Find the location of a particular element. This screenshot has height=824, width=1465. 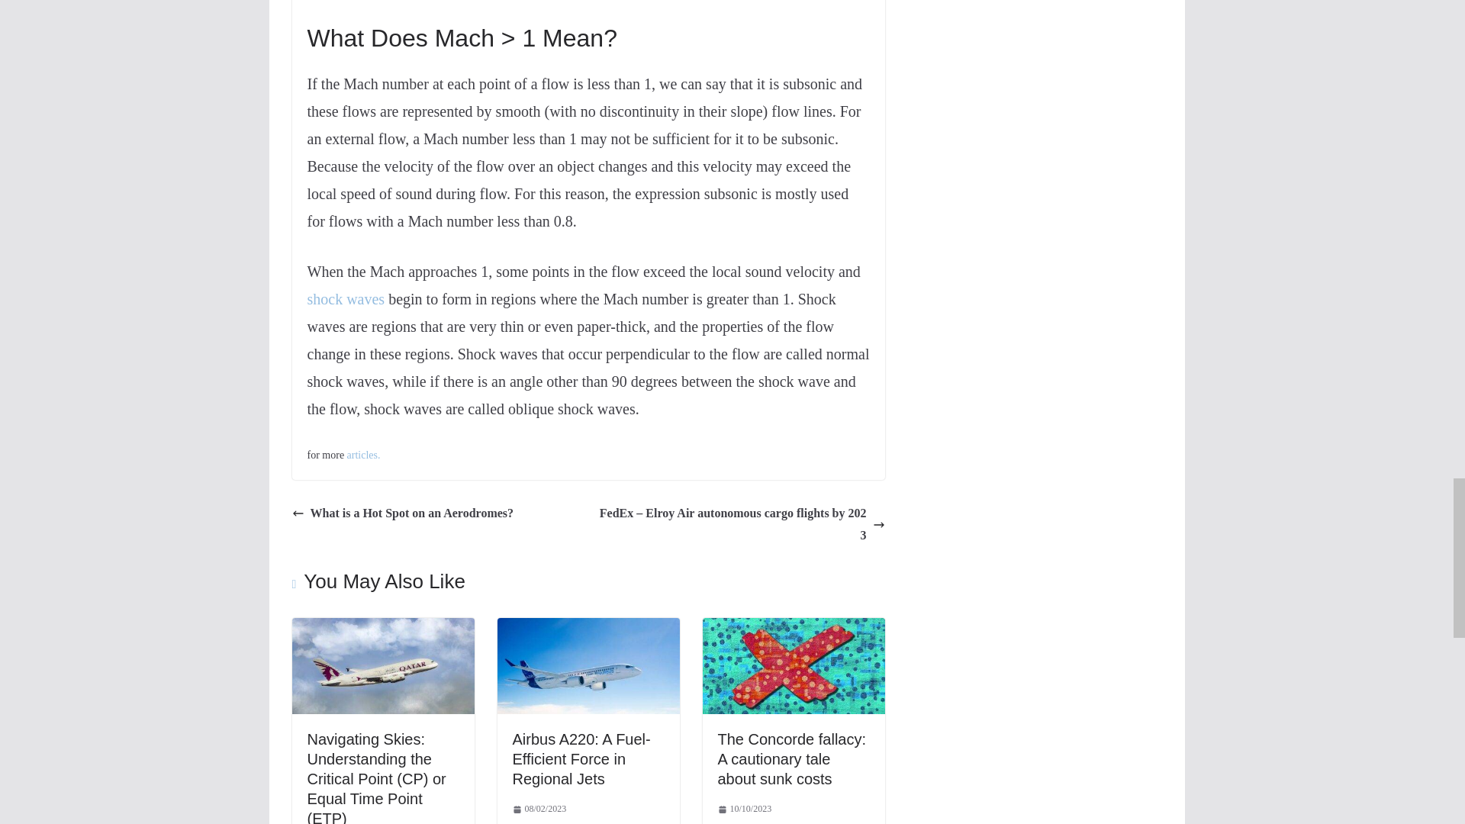

The Concorde fallacy: A cautionary tale about sunk costs is located at coordinates (791, 758).